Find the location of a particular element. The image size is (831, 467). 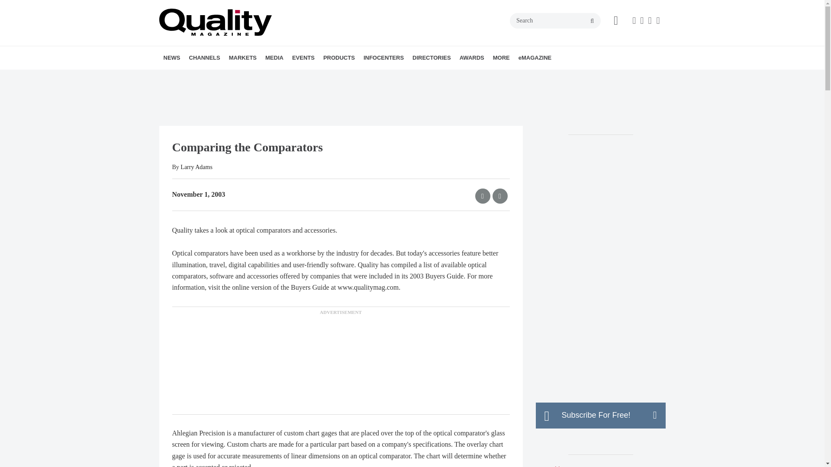

CHANNELS is located at coordinates (204, 58).